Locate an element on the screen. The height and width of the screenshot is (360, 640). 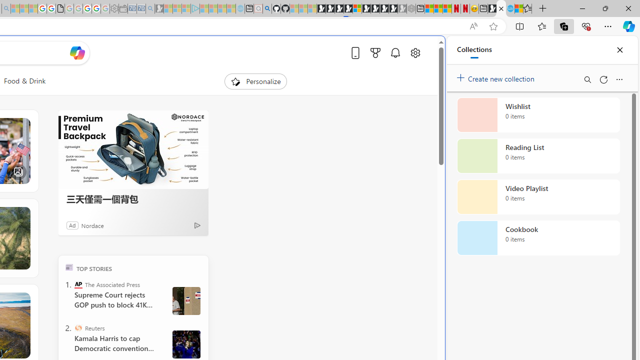
Create new collection is located at coordinates (497, 76).